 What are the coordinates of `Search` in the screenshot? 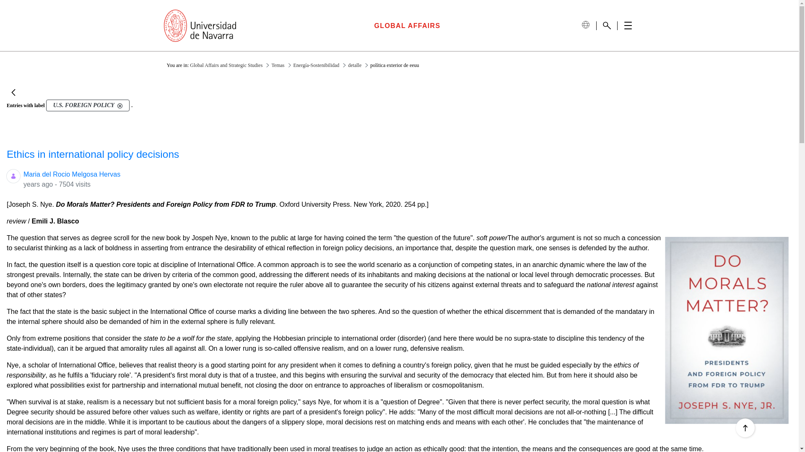 It's located at (607, 26).